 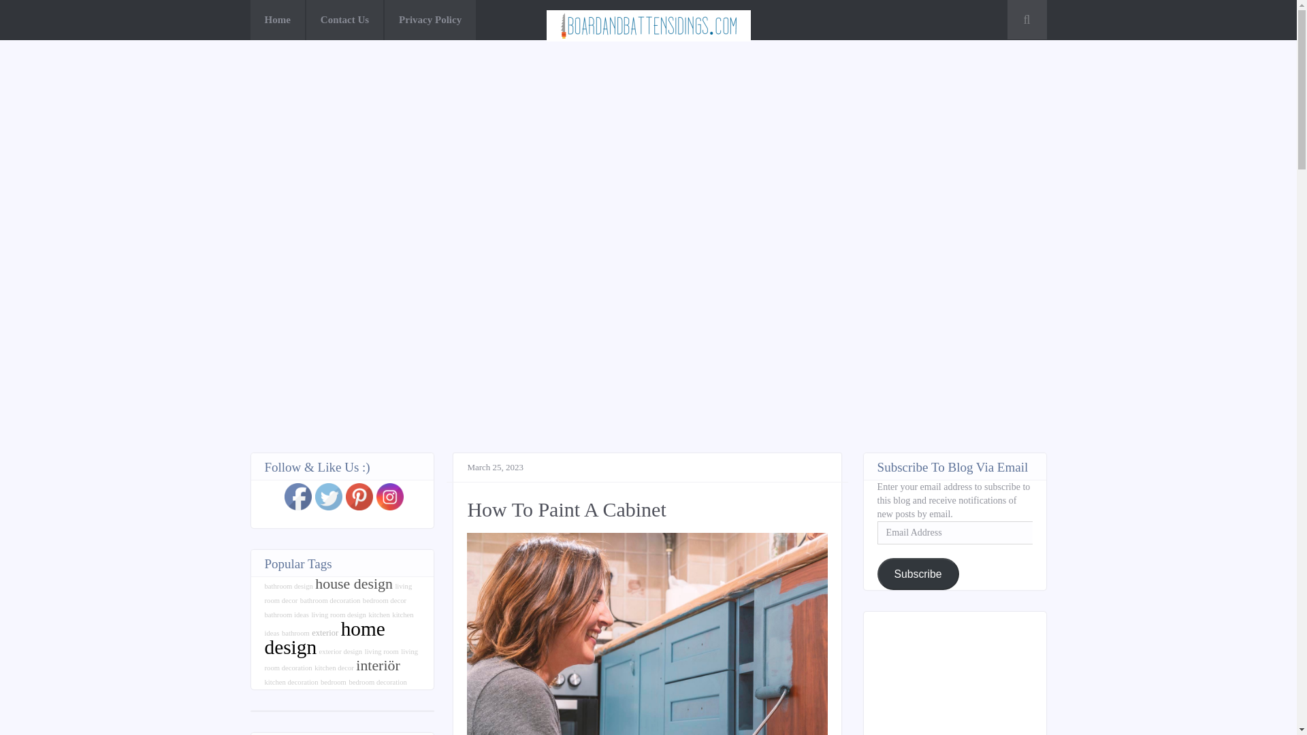 I want to click on Home, so click(x=278, y=20).